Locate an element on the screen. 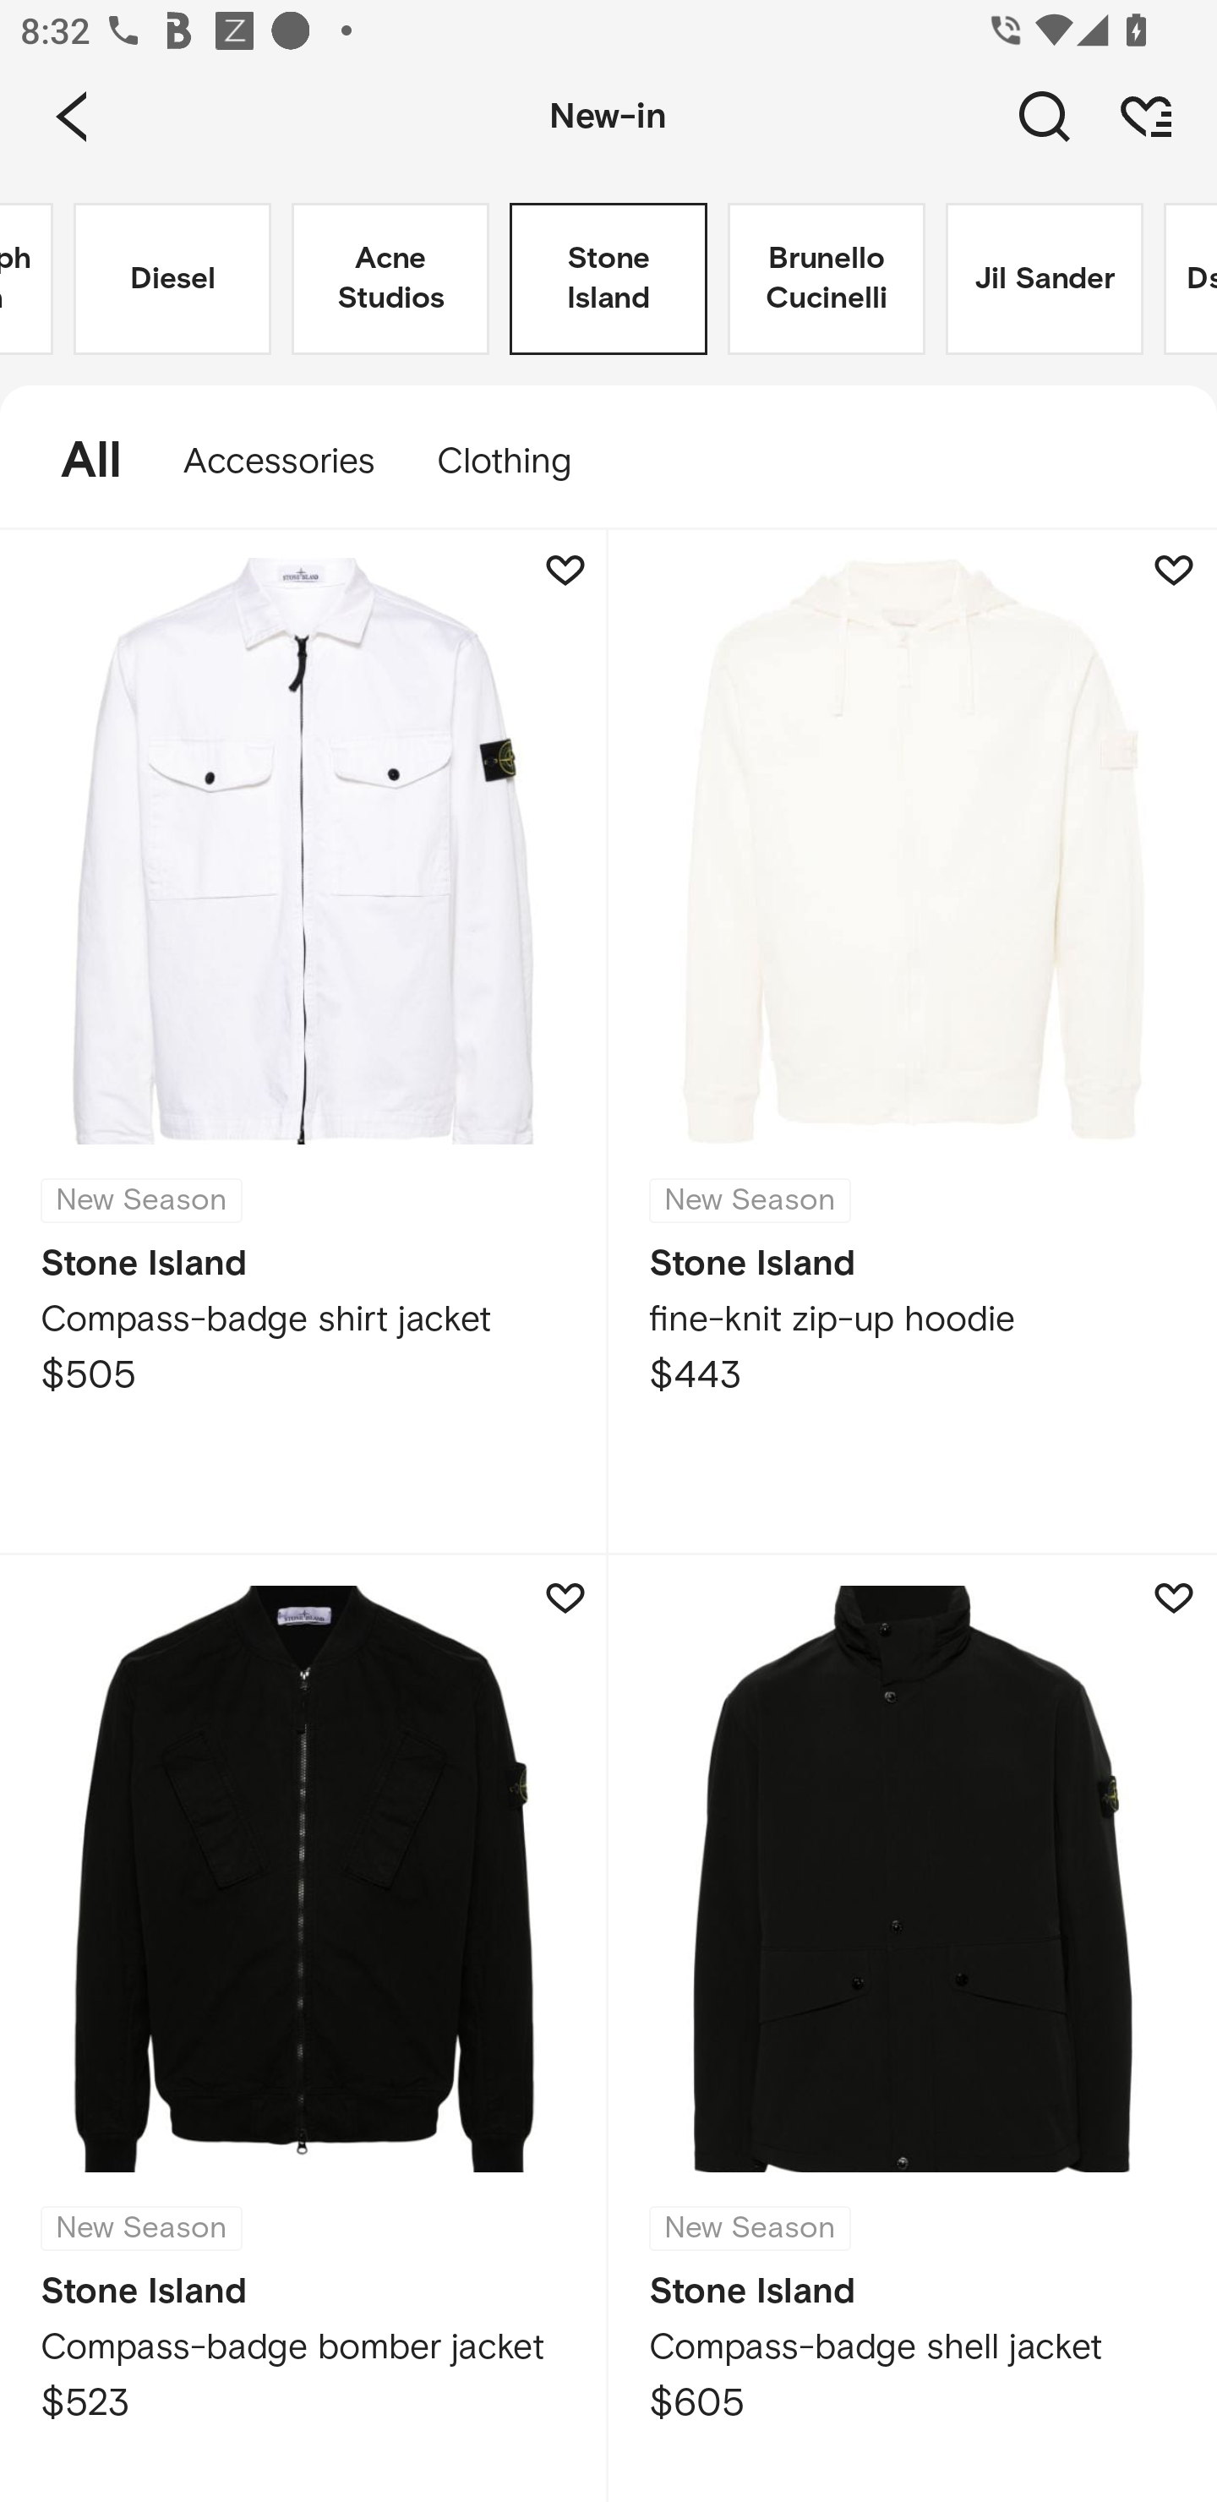 The height and width of the screenshot is (2502, 1217). Stone Island is located at coordinates (608, 279).